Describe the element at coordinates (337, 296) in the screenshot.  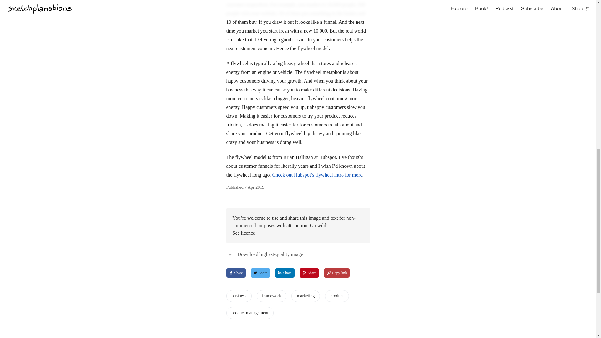
I see `product management` at that location.